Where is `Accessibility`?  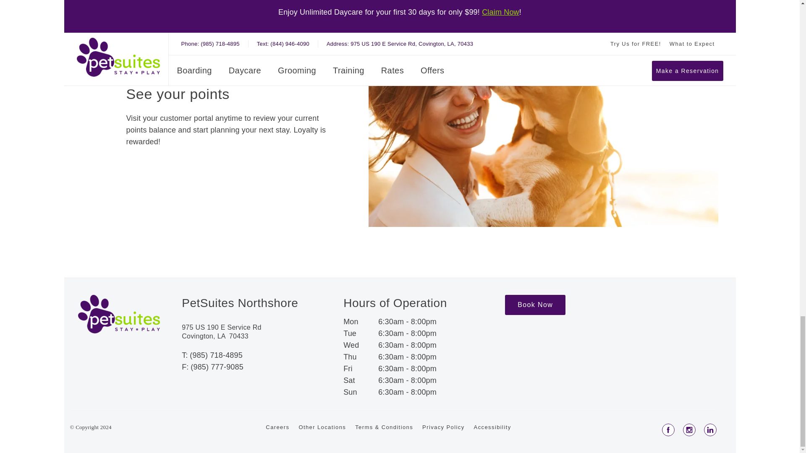
Accessibility is located at coordinates (492, 444).